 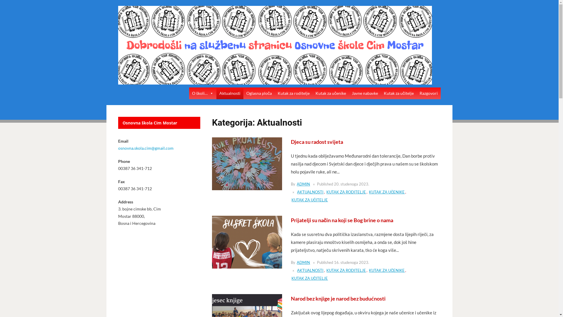 What do you see at coordinates (303, 262) in the screenshot?
I see `ADMIN` at bounding box center [303, 262].